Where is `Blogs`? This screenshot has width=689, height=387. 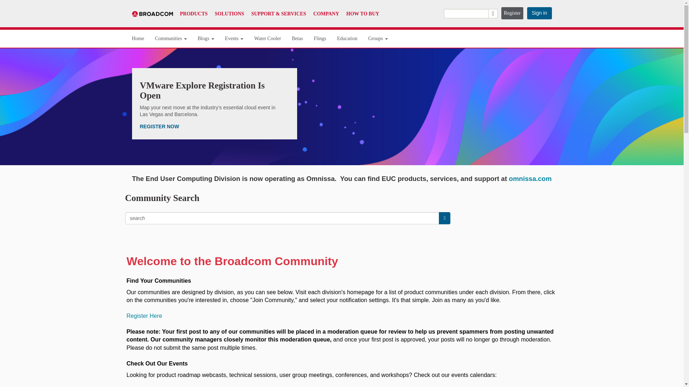
Blogs is located at coordinates (206, 39).